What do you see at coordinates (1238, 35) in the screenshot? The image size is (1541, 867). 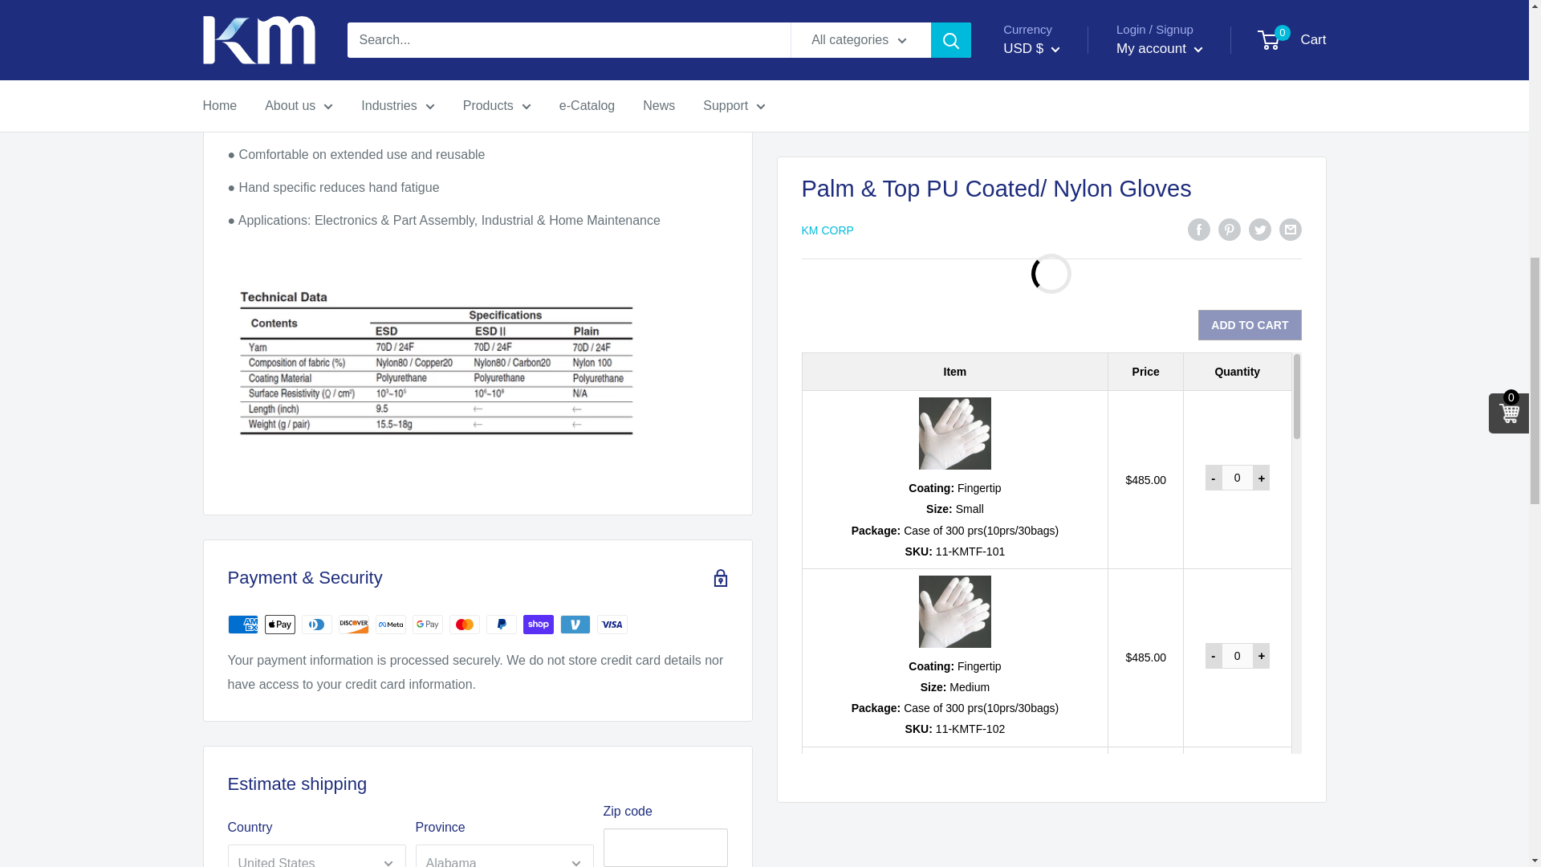 I see `0` at bounding box center [1238, 35].